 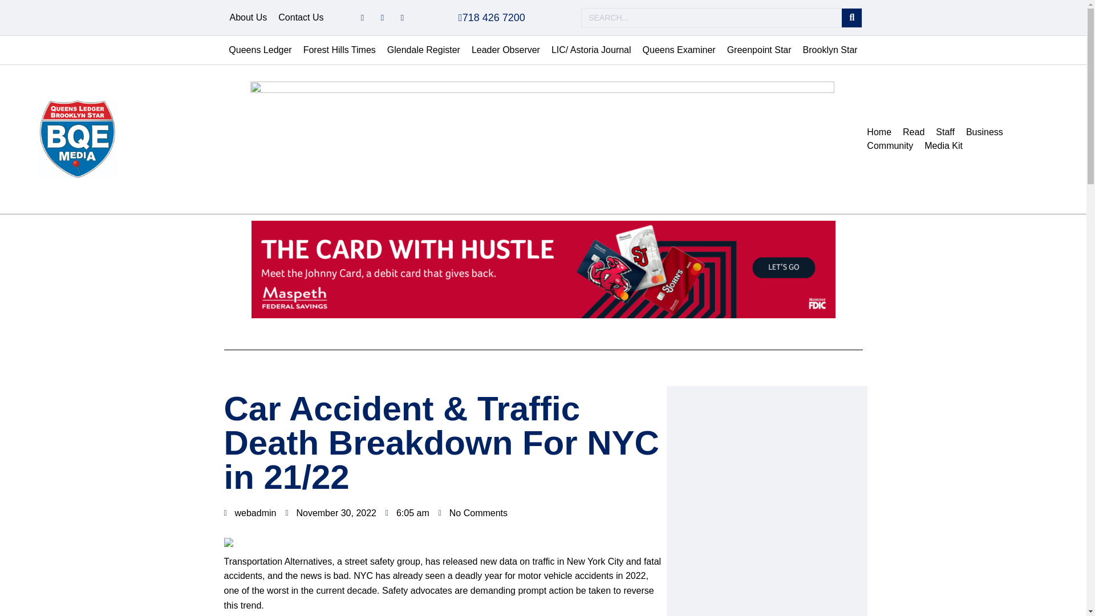 I want to click on Forest Hills Times, so click(x=339, y=50).